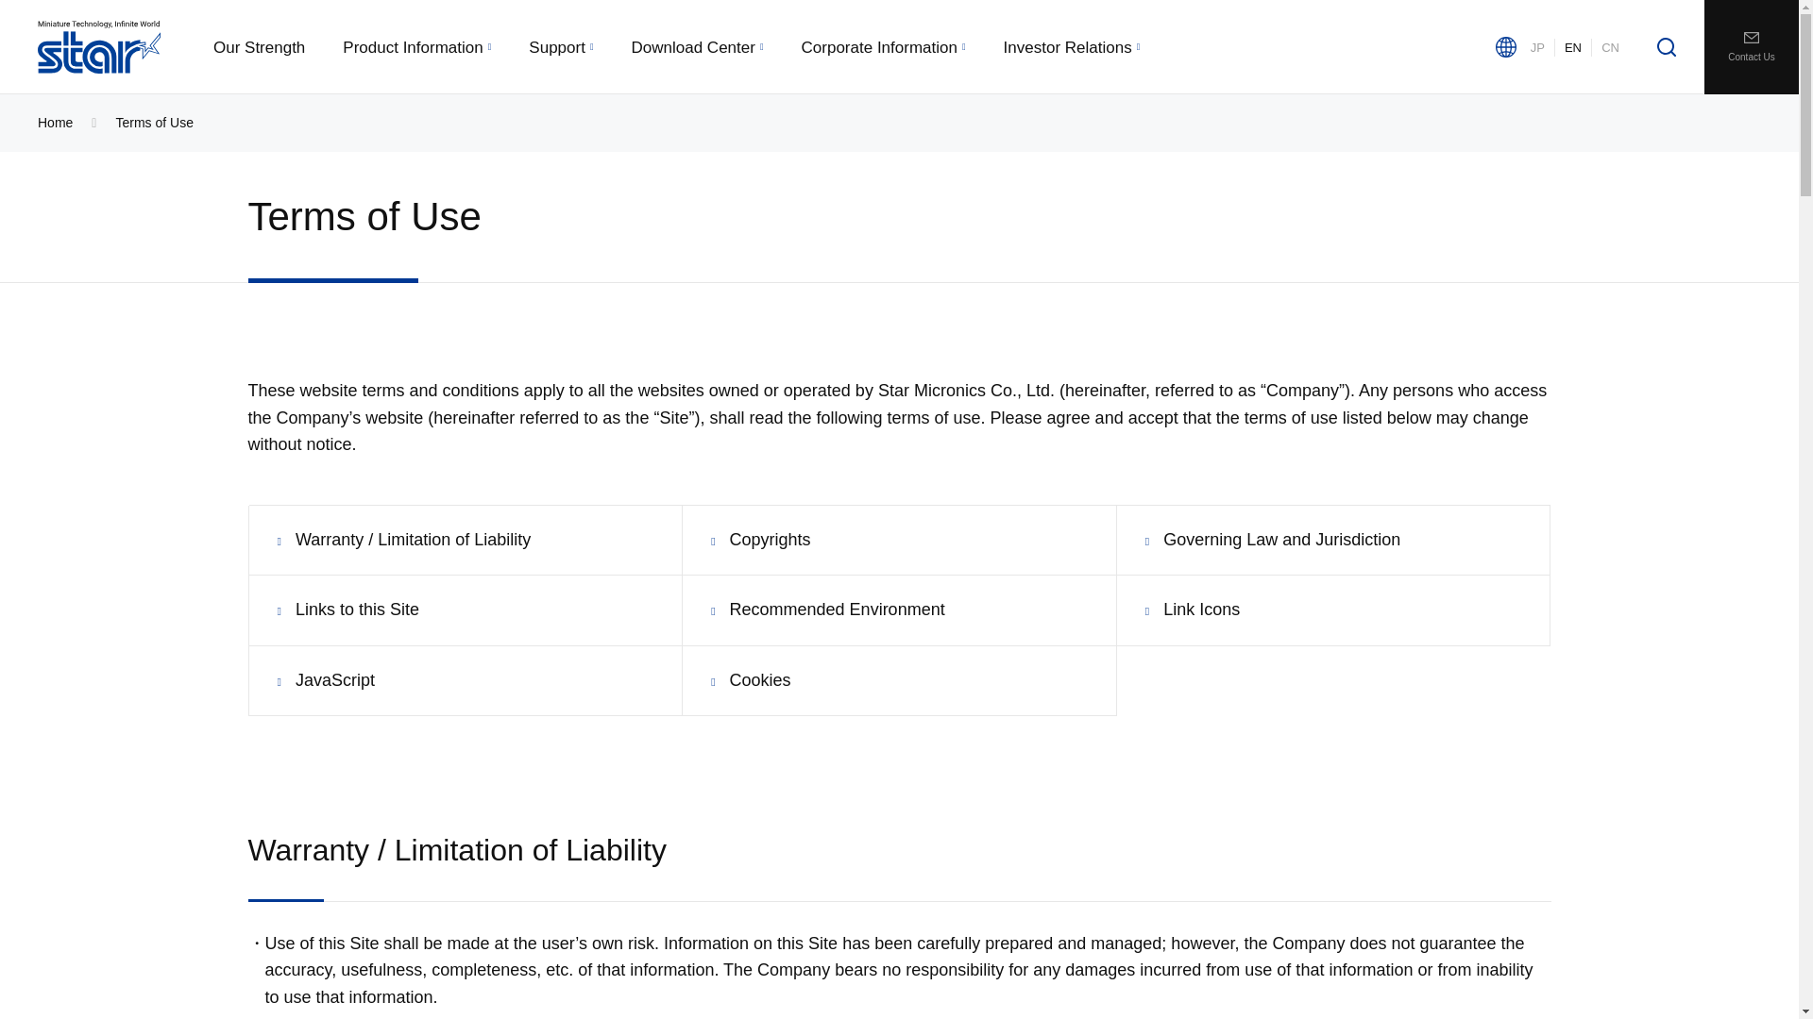  What do you see at coordinates (347, 610) in the screenshot?
I see `Links to this Site` at bounding box center [347, 610].